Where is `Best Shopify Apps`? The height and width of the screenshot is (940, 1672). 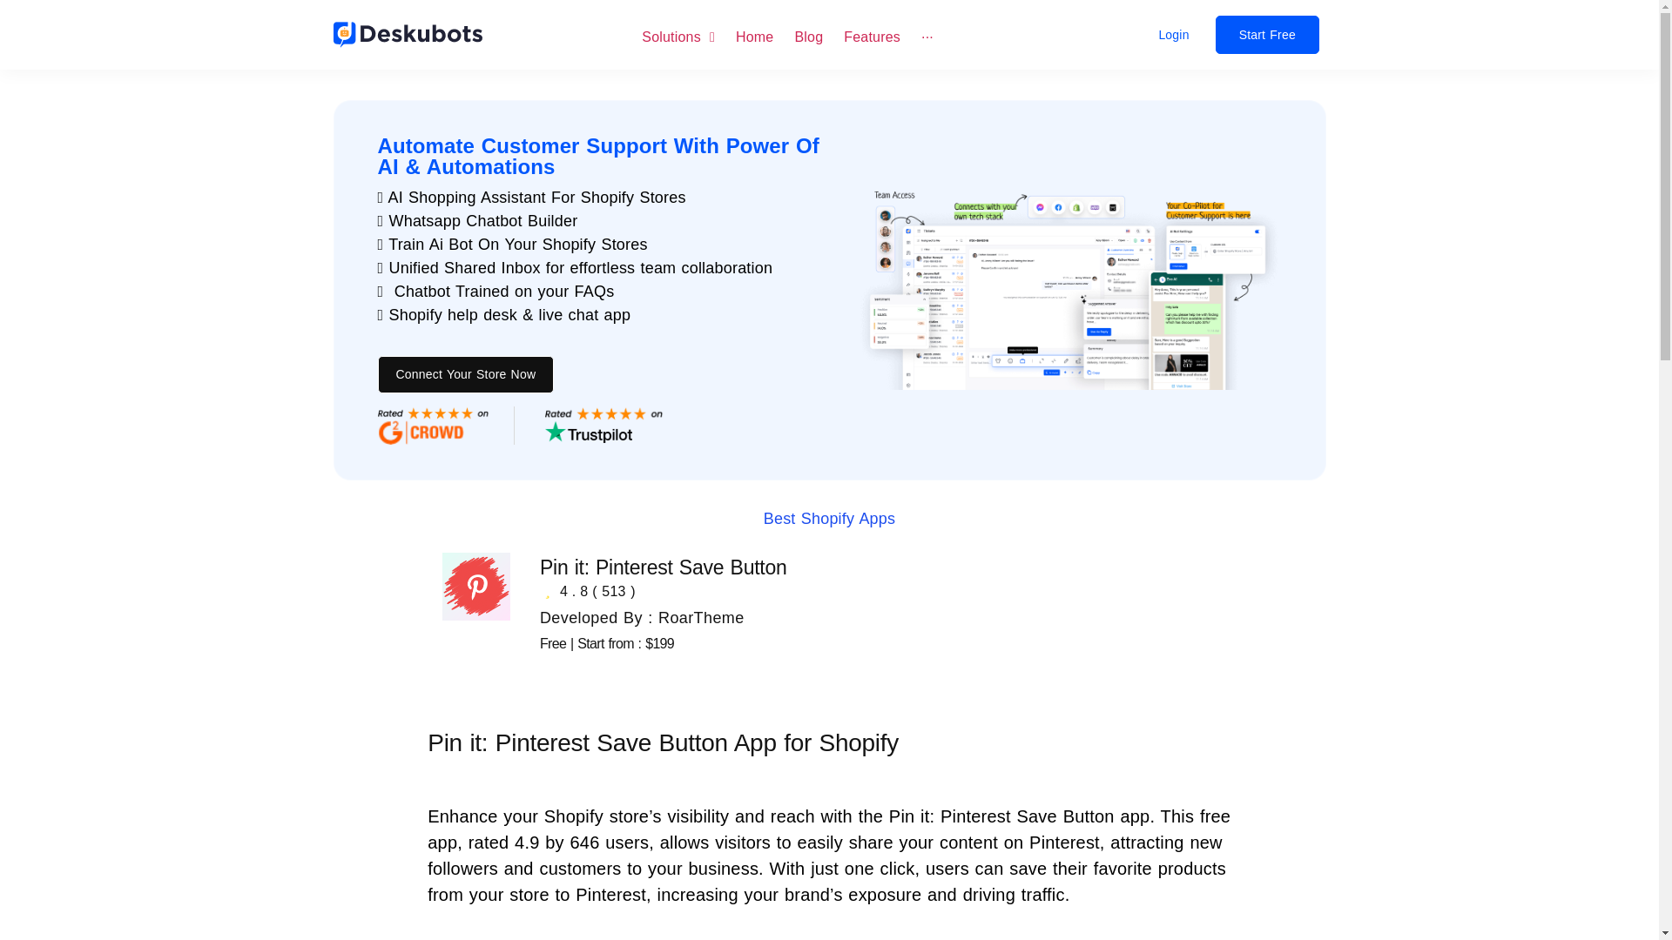
Best Shopify Apps is located at coordinates (830, 519).